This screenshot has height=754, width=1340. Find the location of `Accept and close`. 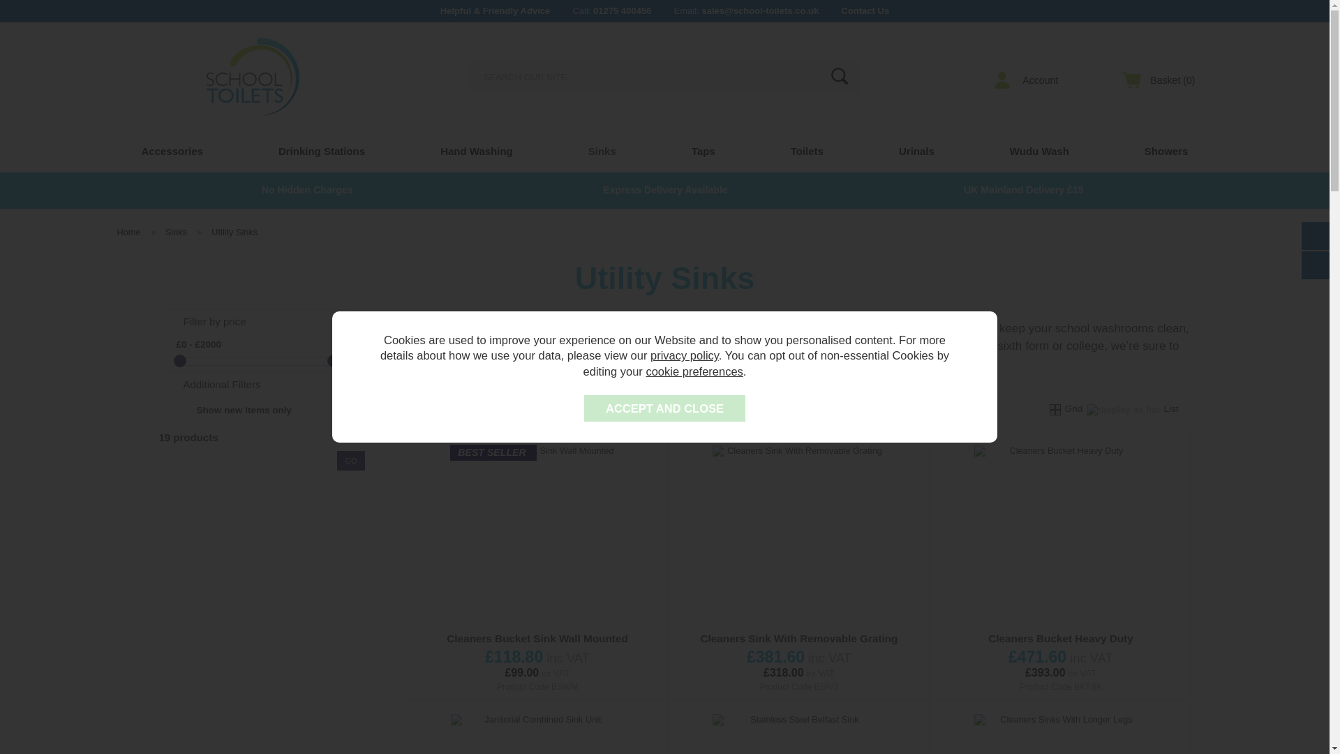

Accept and close is located at coordinates (664, 408).